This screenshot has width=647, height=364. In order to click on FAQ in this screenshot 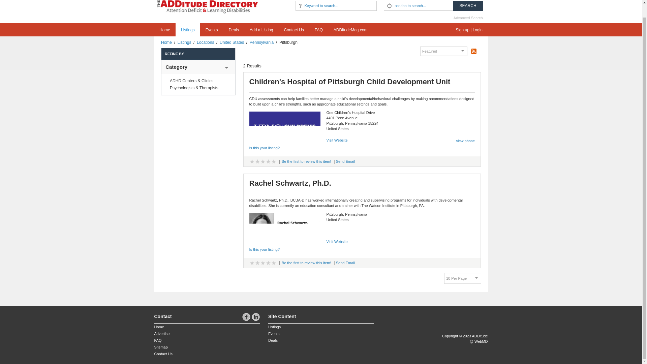, I will do `click(318, 30)`.